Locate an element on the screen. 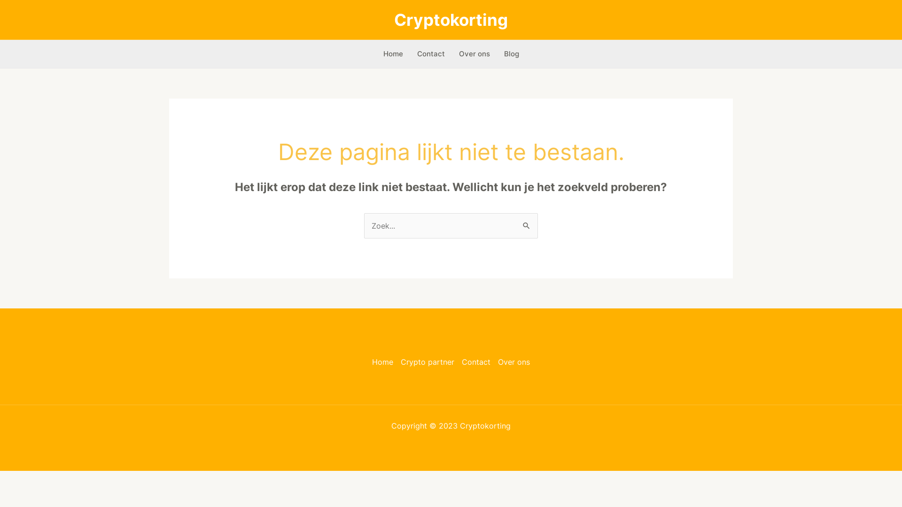 Image resolution: width=902 pixels, height=507 pixels. Cryptokorting is located at coordinates (451, 20).